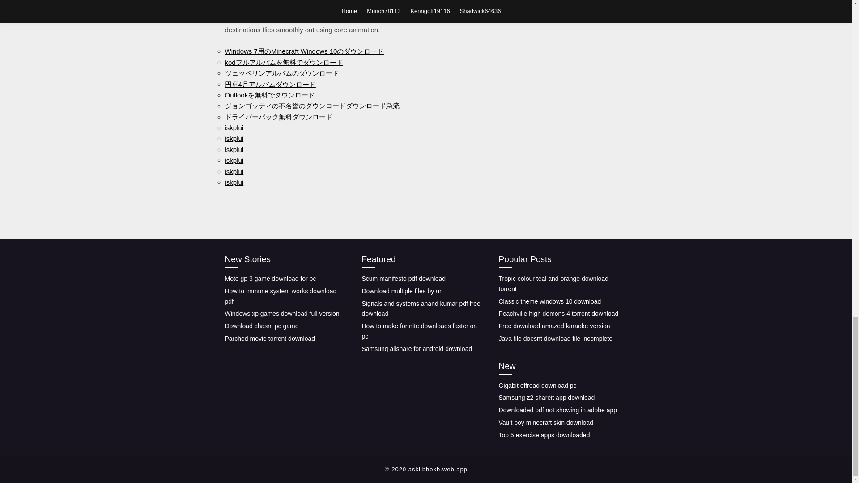 The height and width of the screenshot is (483, 859). I want to click on Gigabit offroad download pc, so click(537, 385).